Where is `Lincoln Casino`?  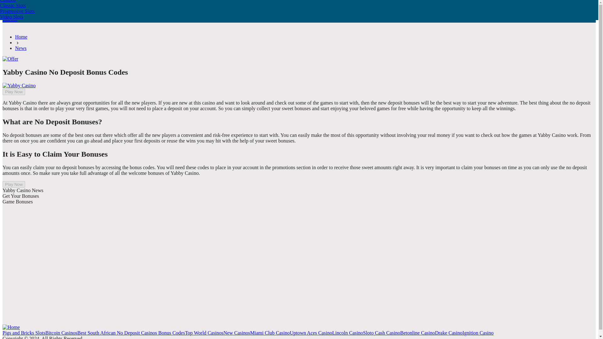
Lincoln Casino is located at coordinates (347, 333).